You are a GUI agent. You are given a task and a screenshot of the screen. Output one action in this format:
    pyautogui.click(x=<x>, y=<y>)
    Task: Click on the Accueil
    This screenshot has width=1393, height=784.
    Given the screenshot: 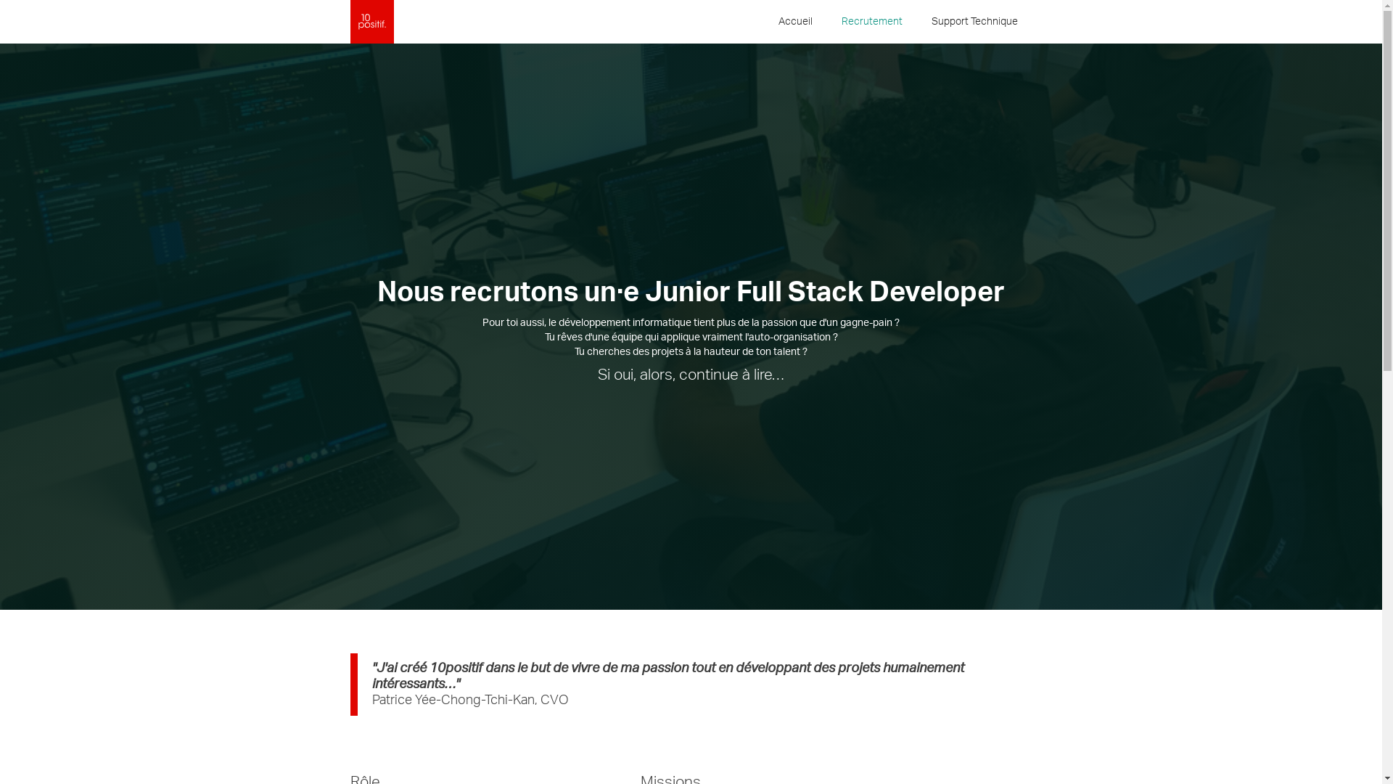 What is the action you would take?
    pyautogui.click(x=795, y=22)
    